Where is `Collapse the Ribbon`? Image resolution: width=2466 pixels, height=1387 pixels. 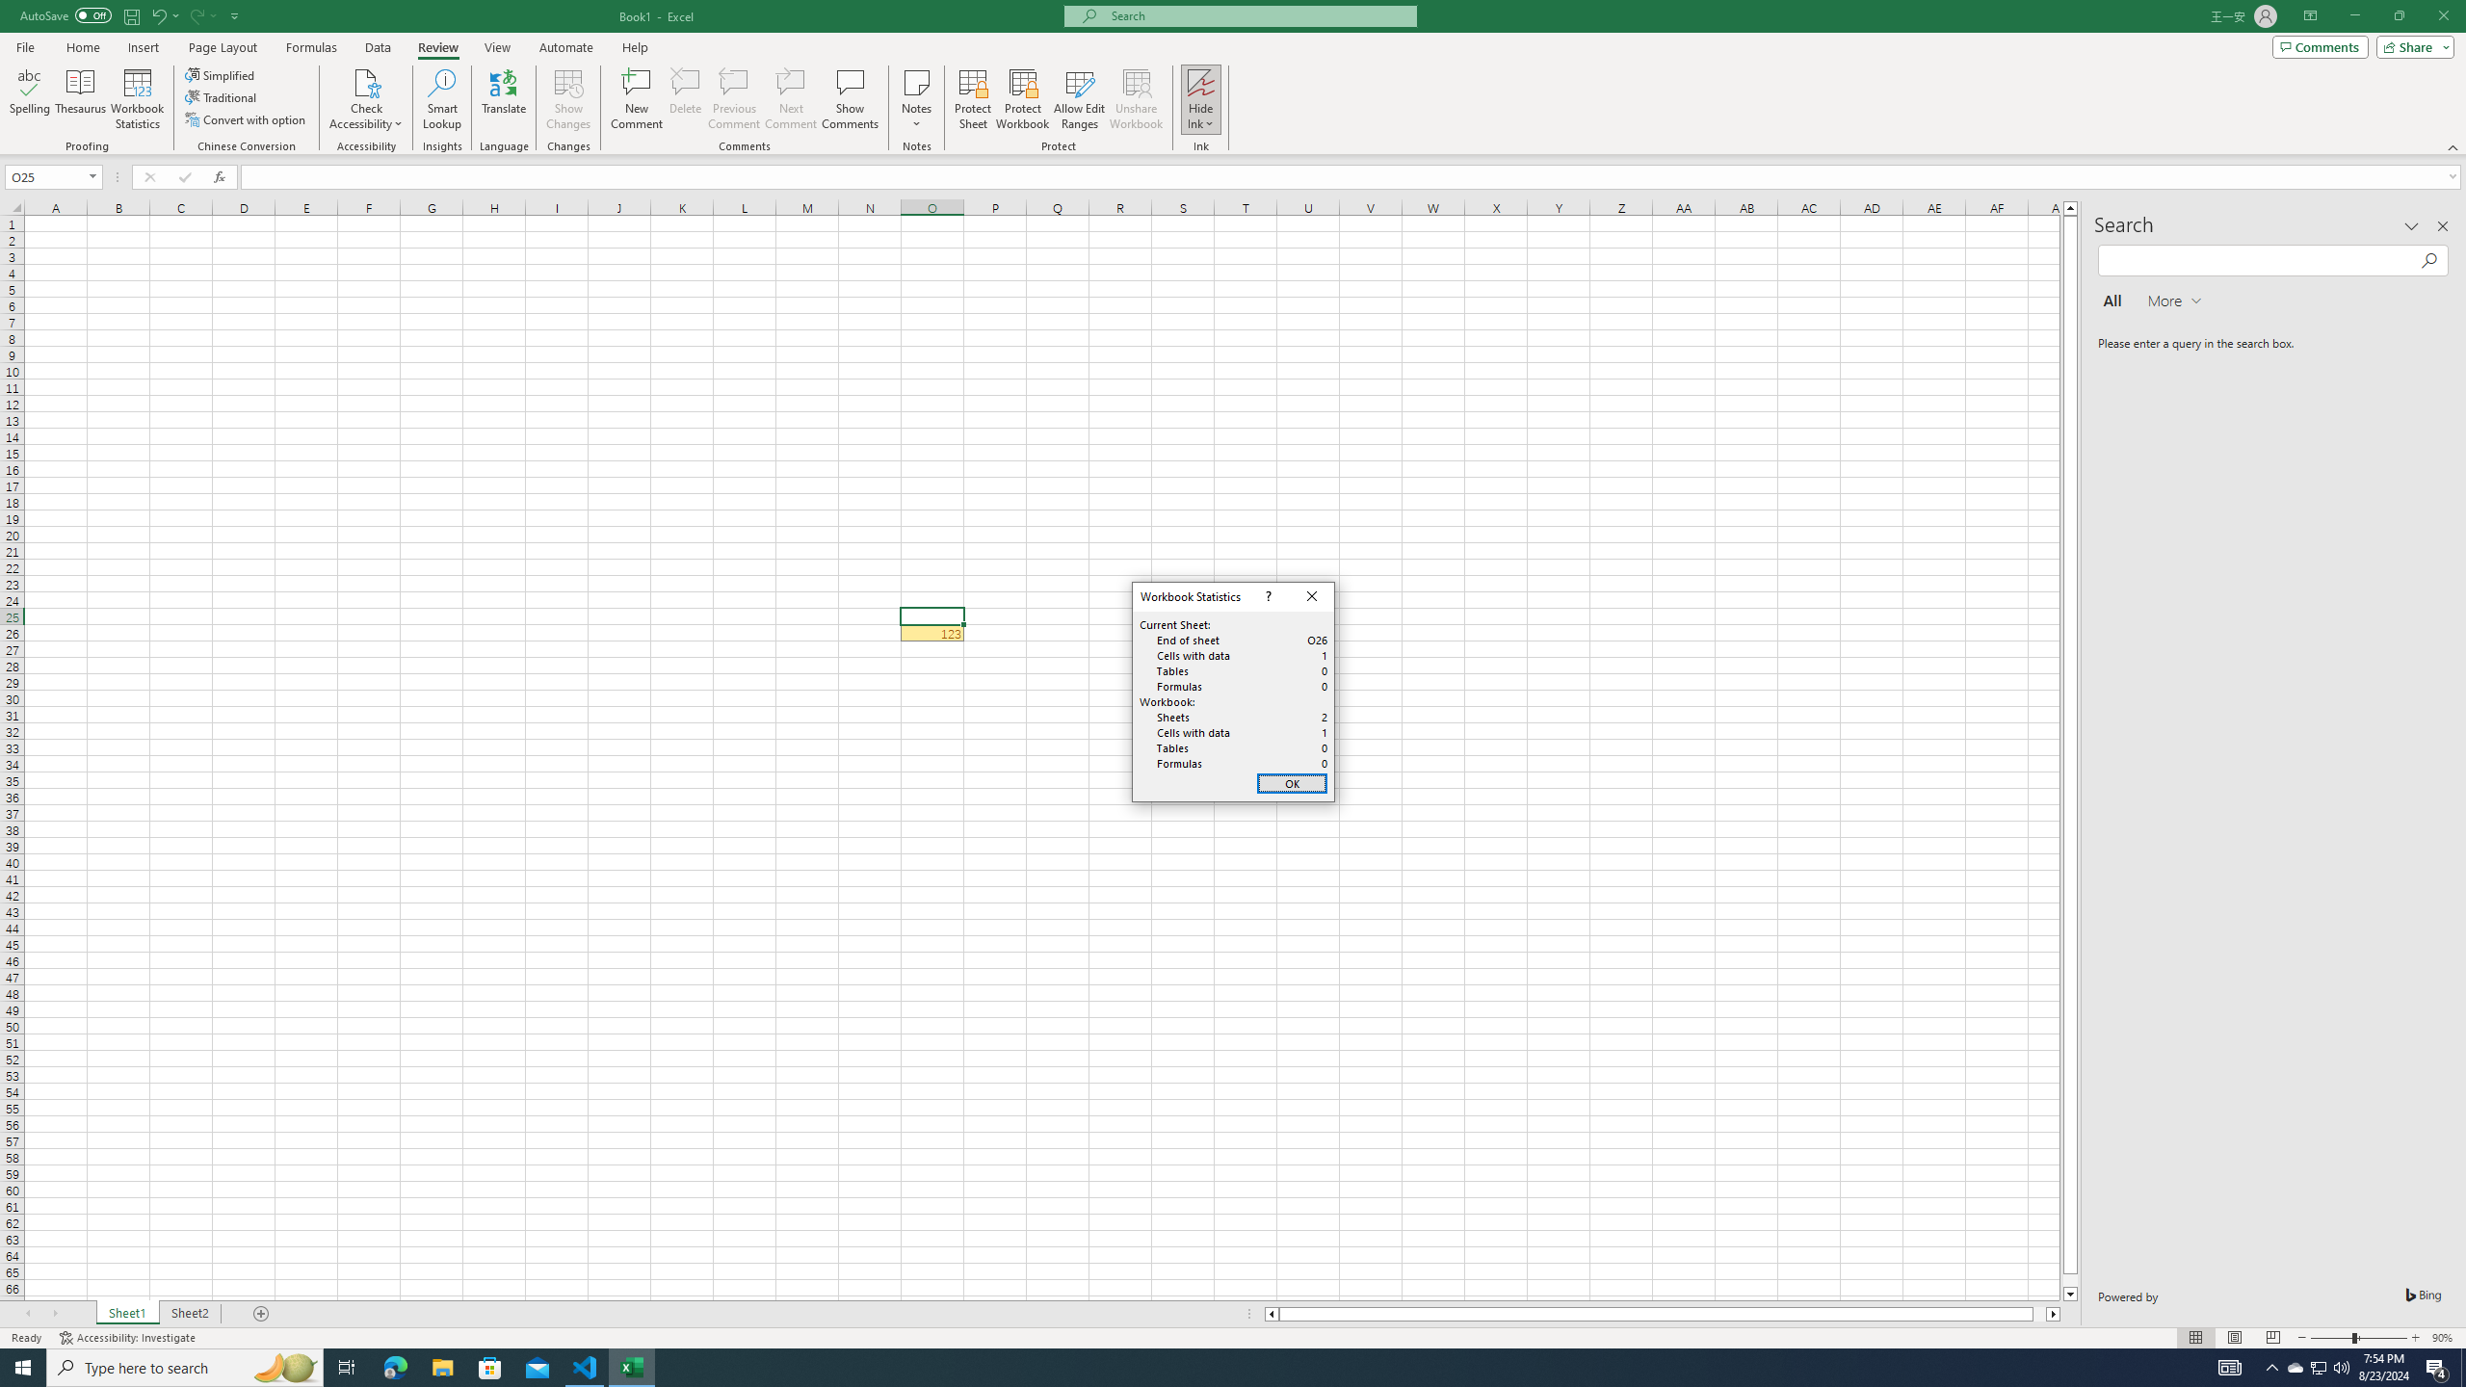
Collapse the Ribbon is located at coordinates (66, 15).